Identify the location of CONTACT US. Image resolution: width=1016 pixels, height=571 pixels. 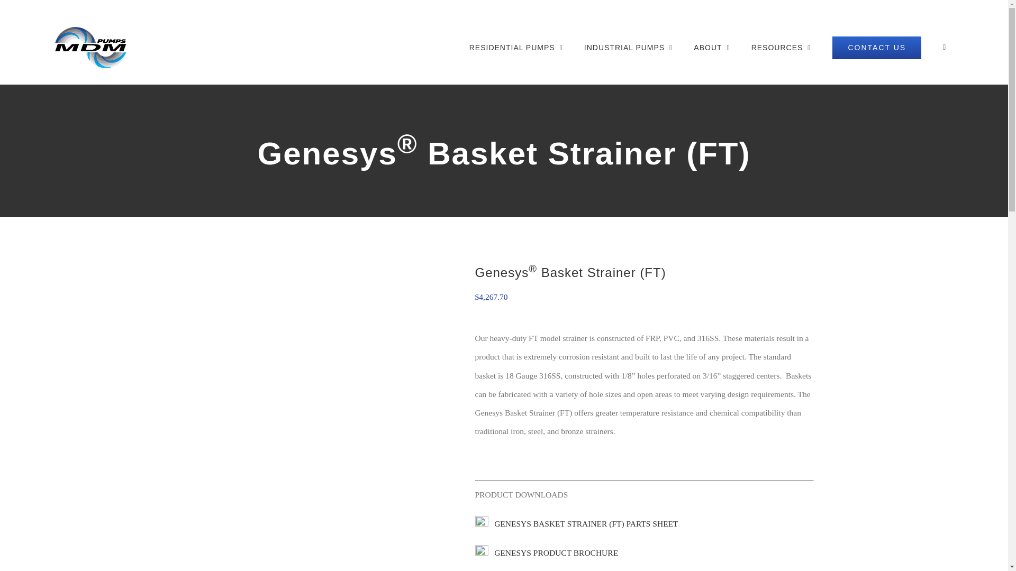
(876, 48).